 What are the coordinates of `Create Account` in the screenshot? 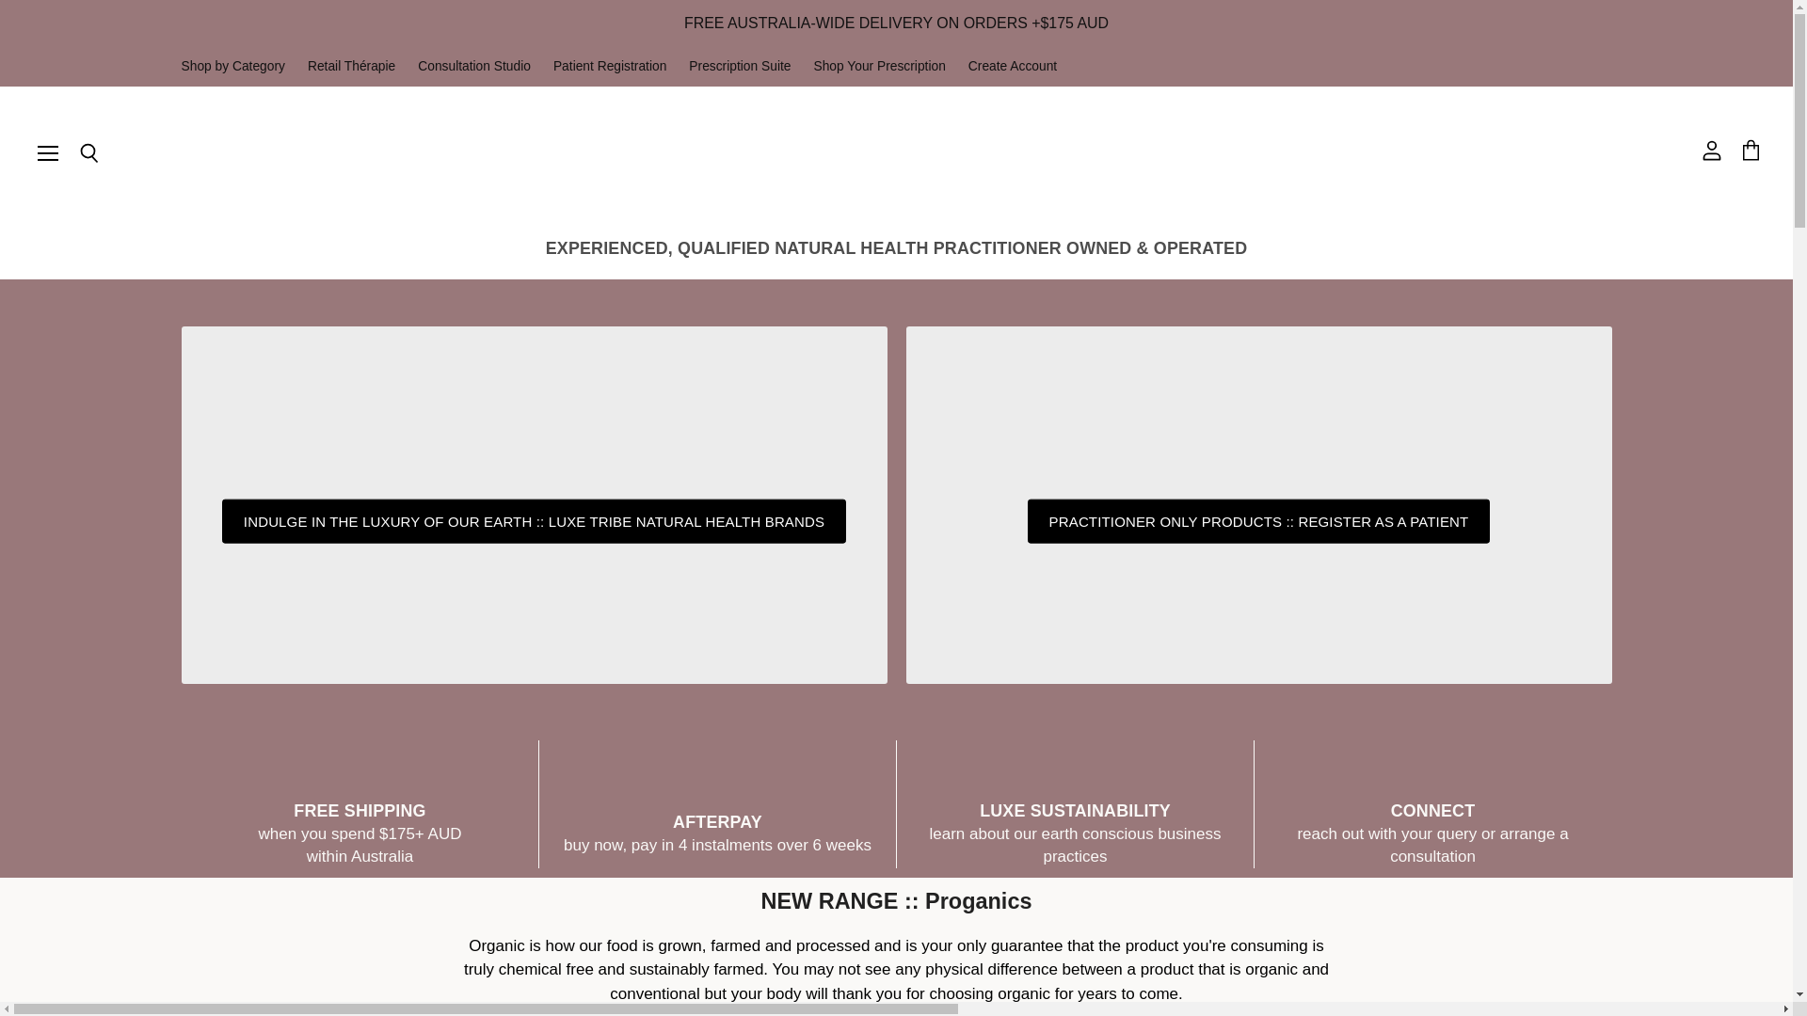 It's located at (1013, 66).